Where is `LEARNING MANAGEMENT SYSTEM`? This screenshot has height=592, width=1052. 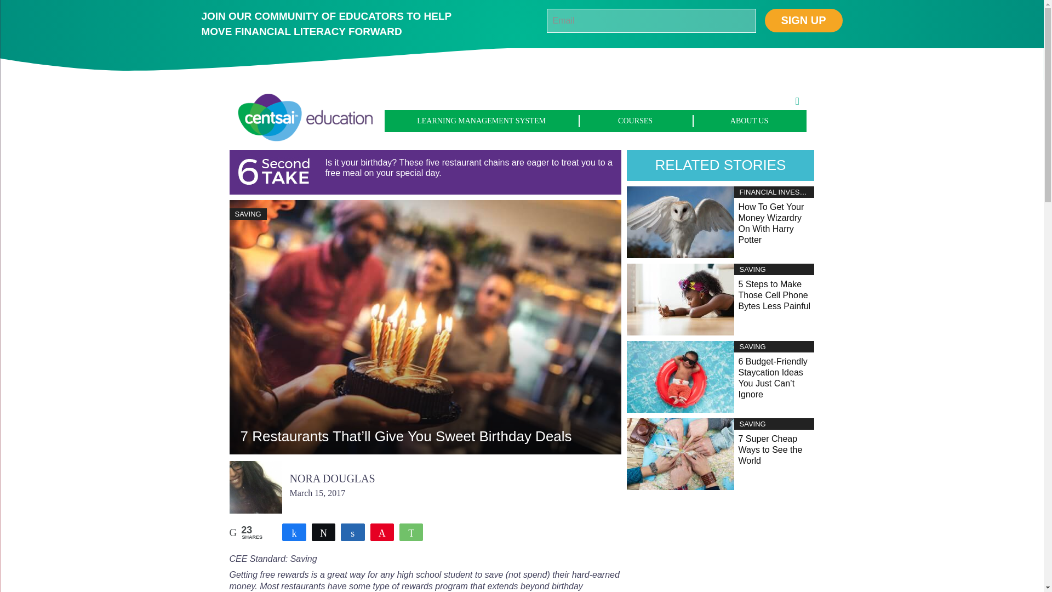 LEARNING MANAGEMENT SYSTEM is located at coordinates (482, 121).